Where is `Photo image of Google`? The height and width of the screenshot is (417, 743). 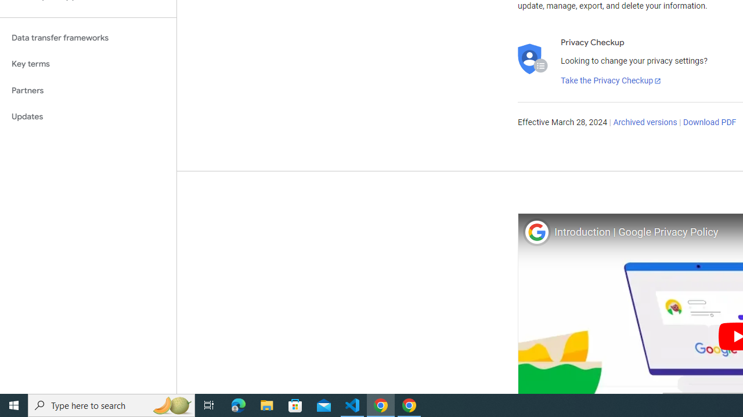
Photo image of Google is located at coordinates (536, 232).